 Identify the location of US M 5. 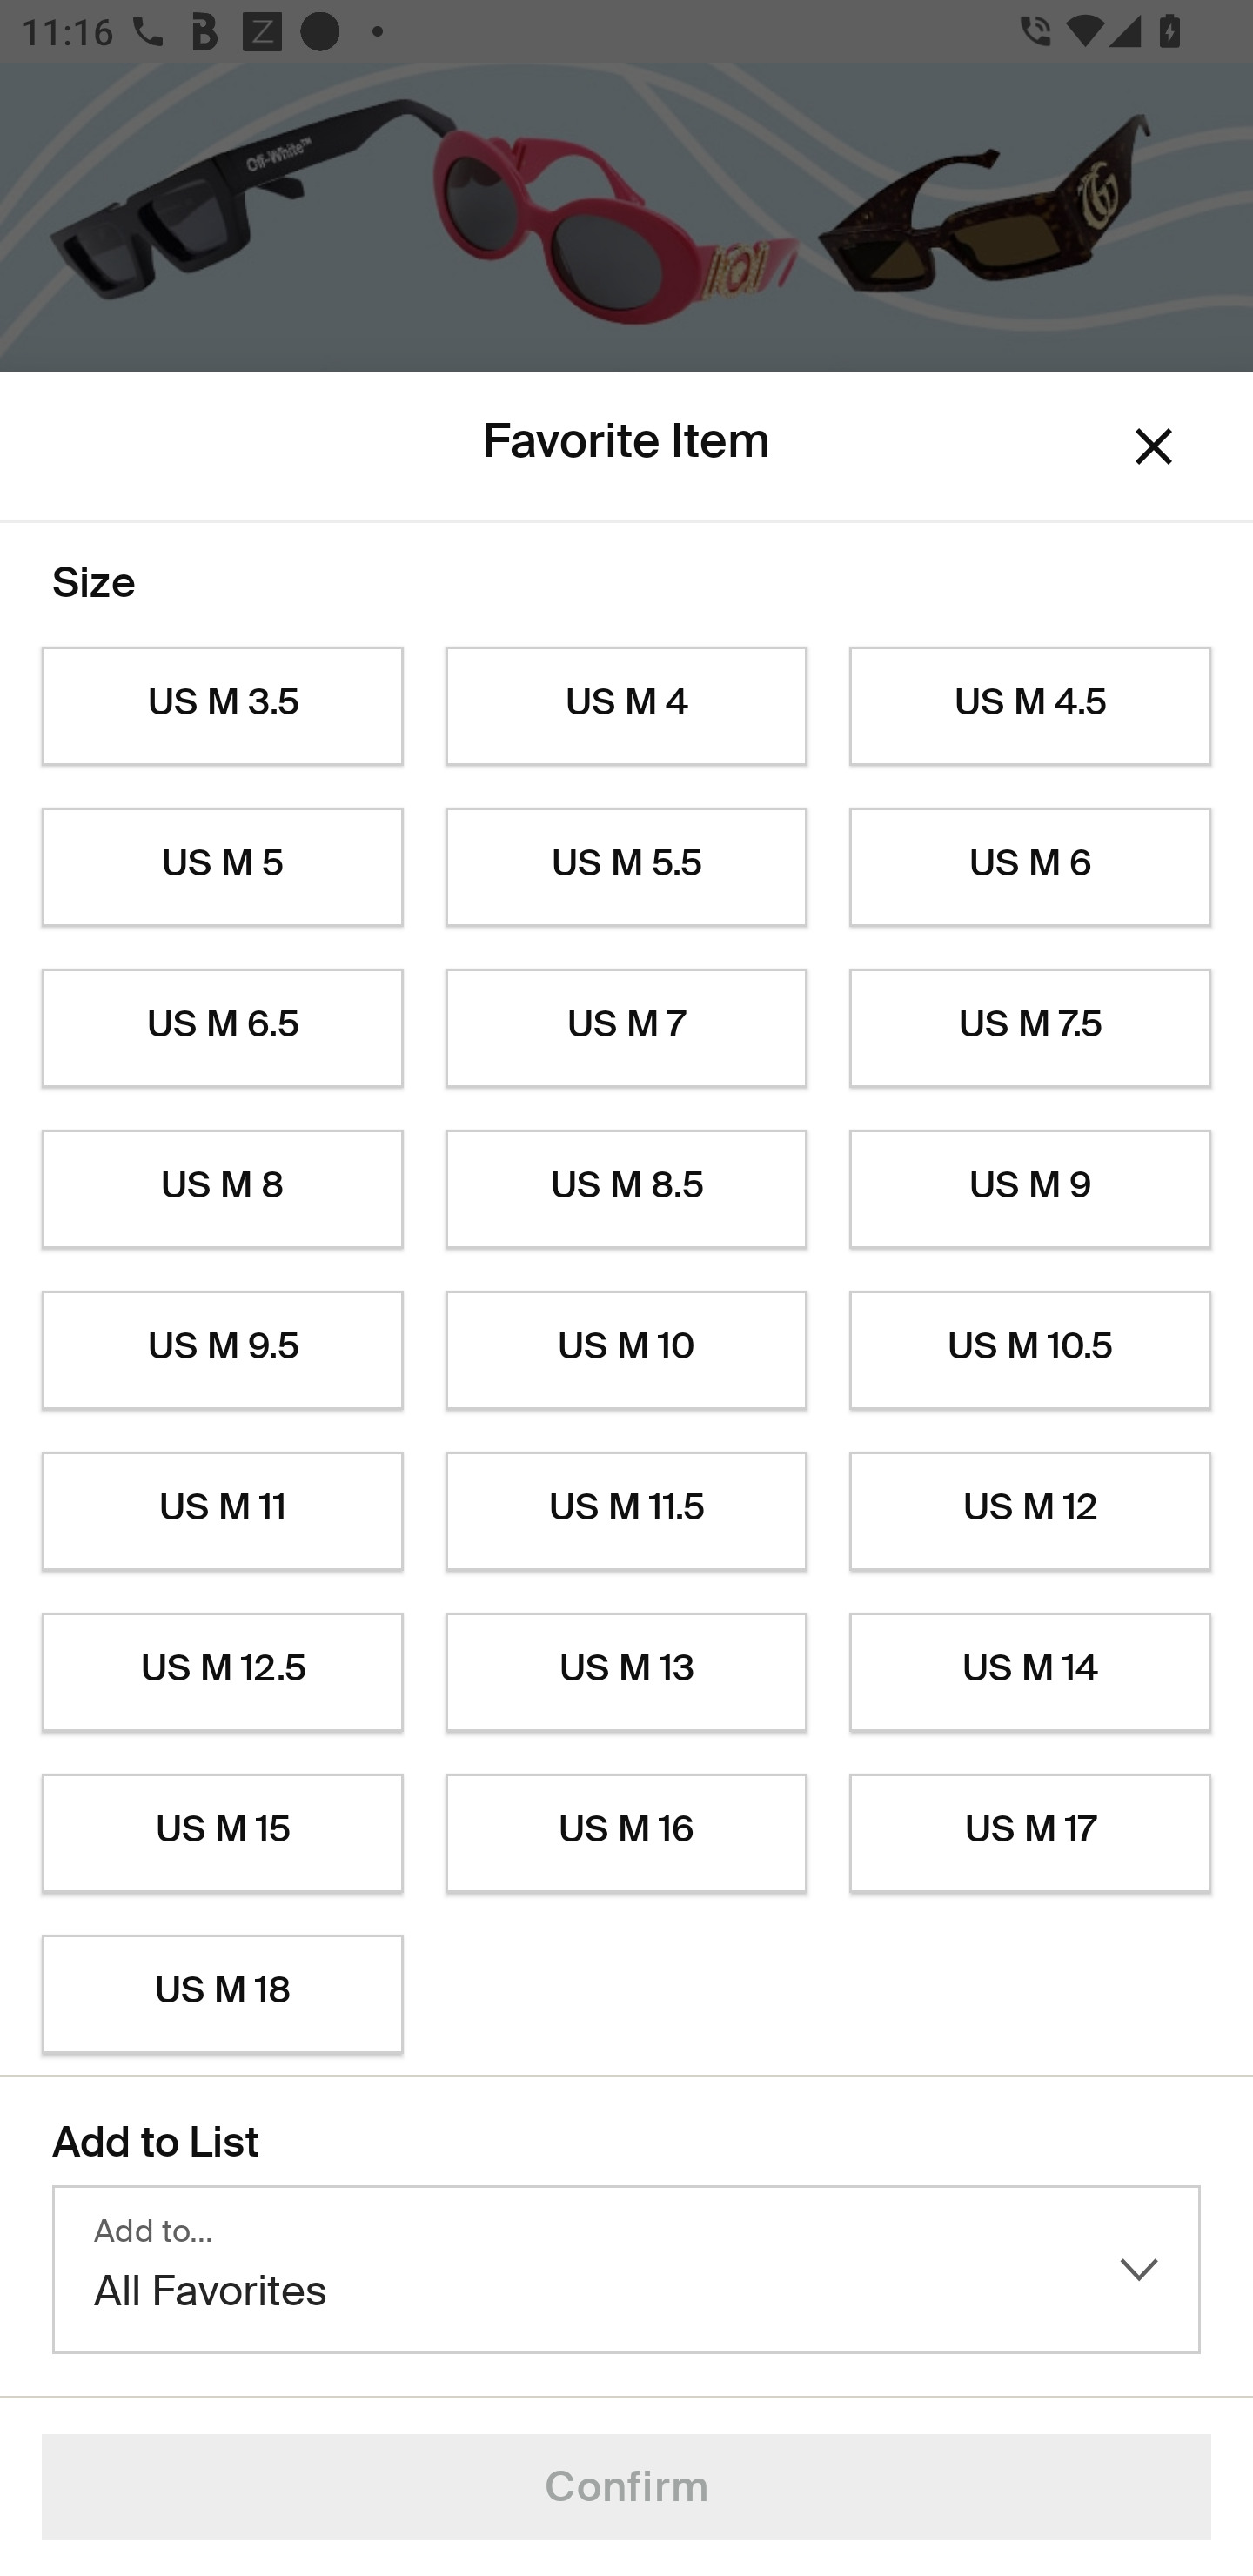
(222, 867).